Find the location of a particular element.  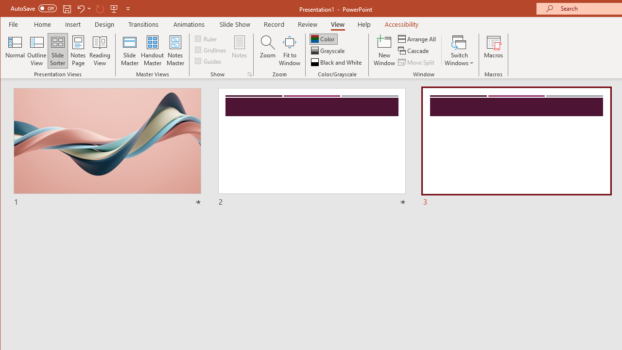

Handout Master is located at coordinates (153, 51).